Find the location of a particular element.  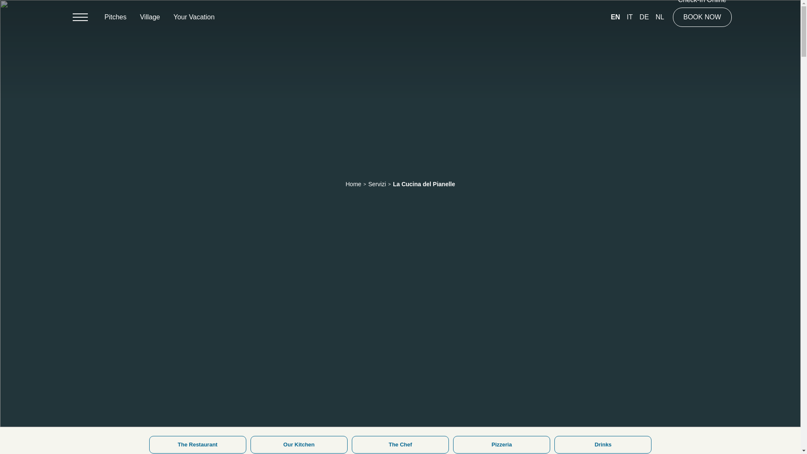

Pitches is located at coordinates (115, 17).